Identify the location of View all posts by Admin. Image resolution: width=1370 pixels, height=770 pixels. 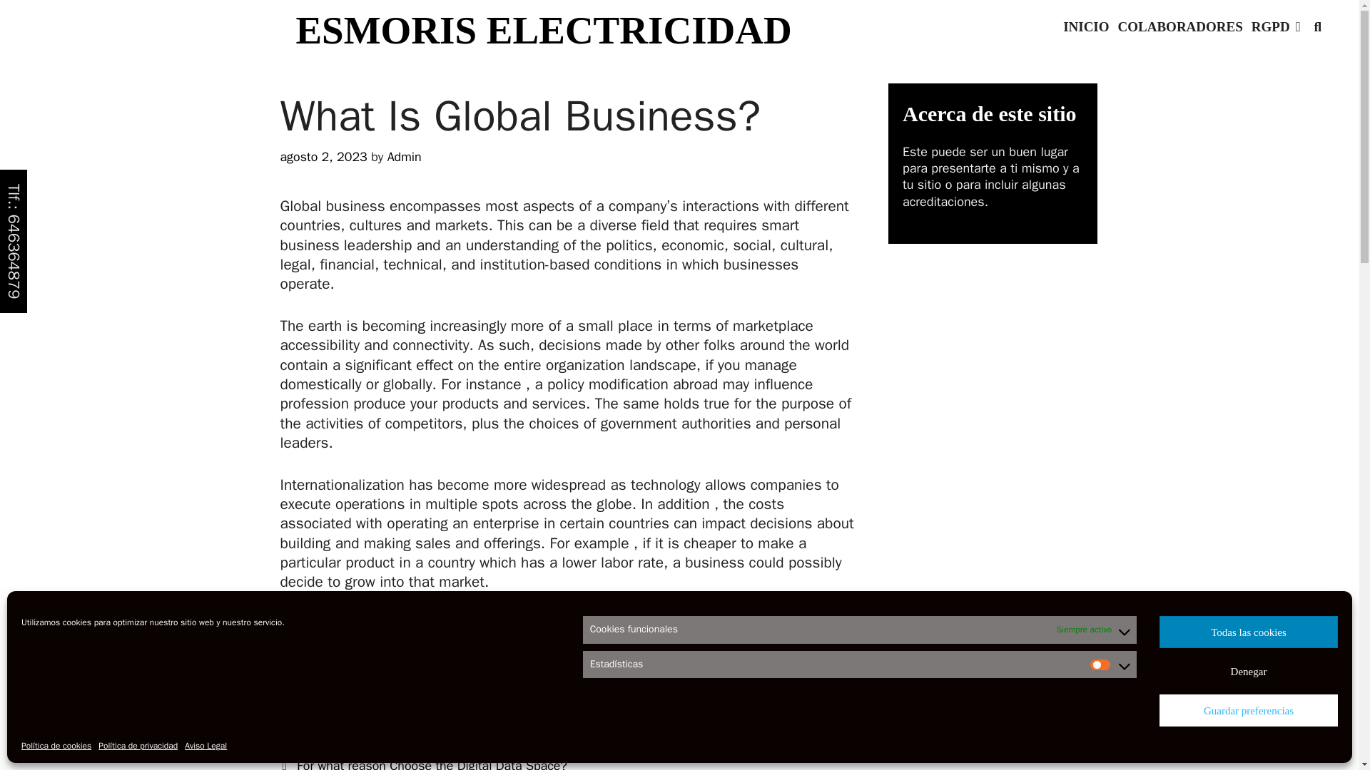
(405, 157).